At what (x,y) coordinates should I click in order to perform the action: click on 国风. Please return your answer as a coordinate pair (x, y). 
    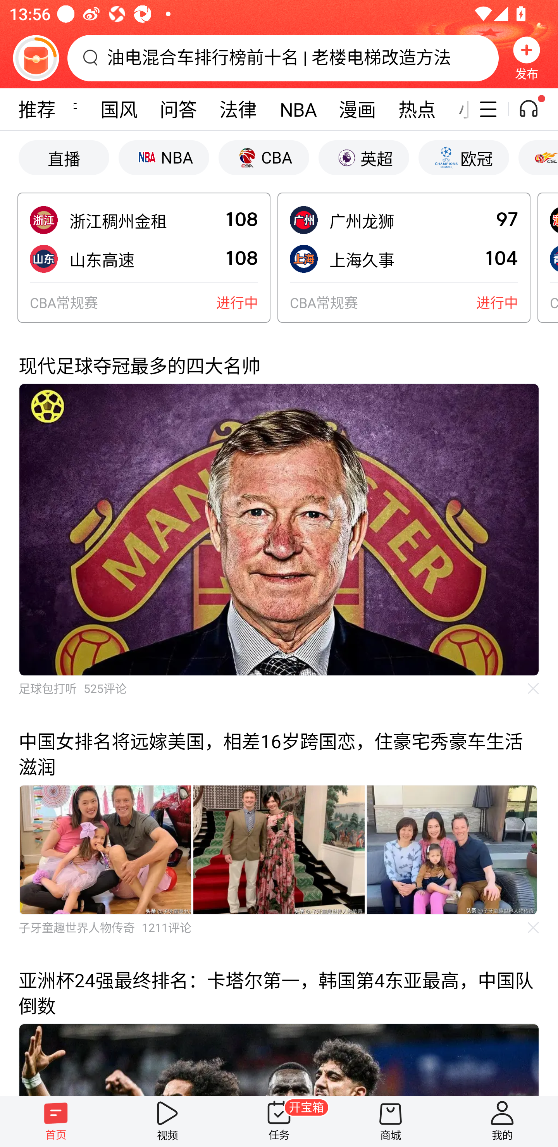
    Looking at the image, I should click on (119, 109).